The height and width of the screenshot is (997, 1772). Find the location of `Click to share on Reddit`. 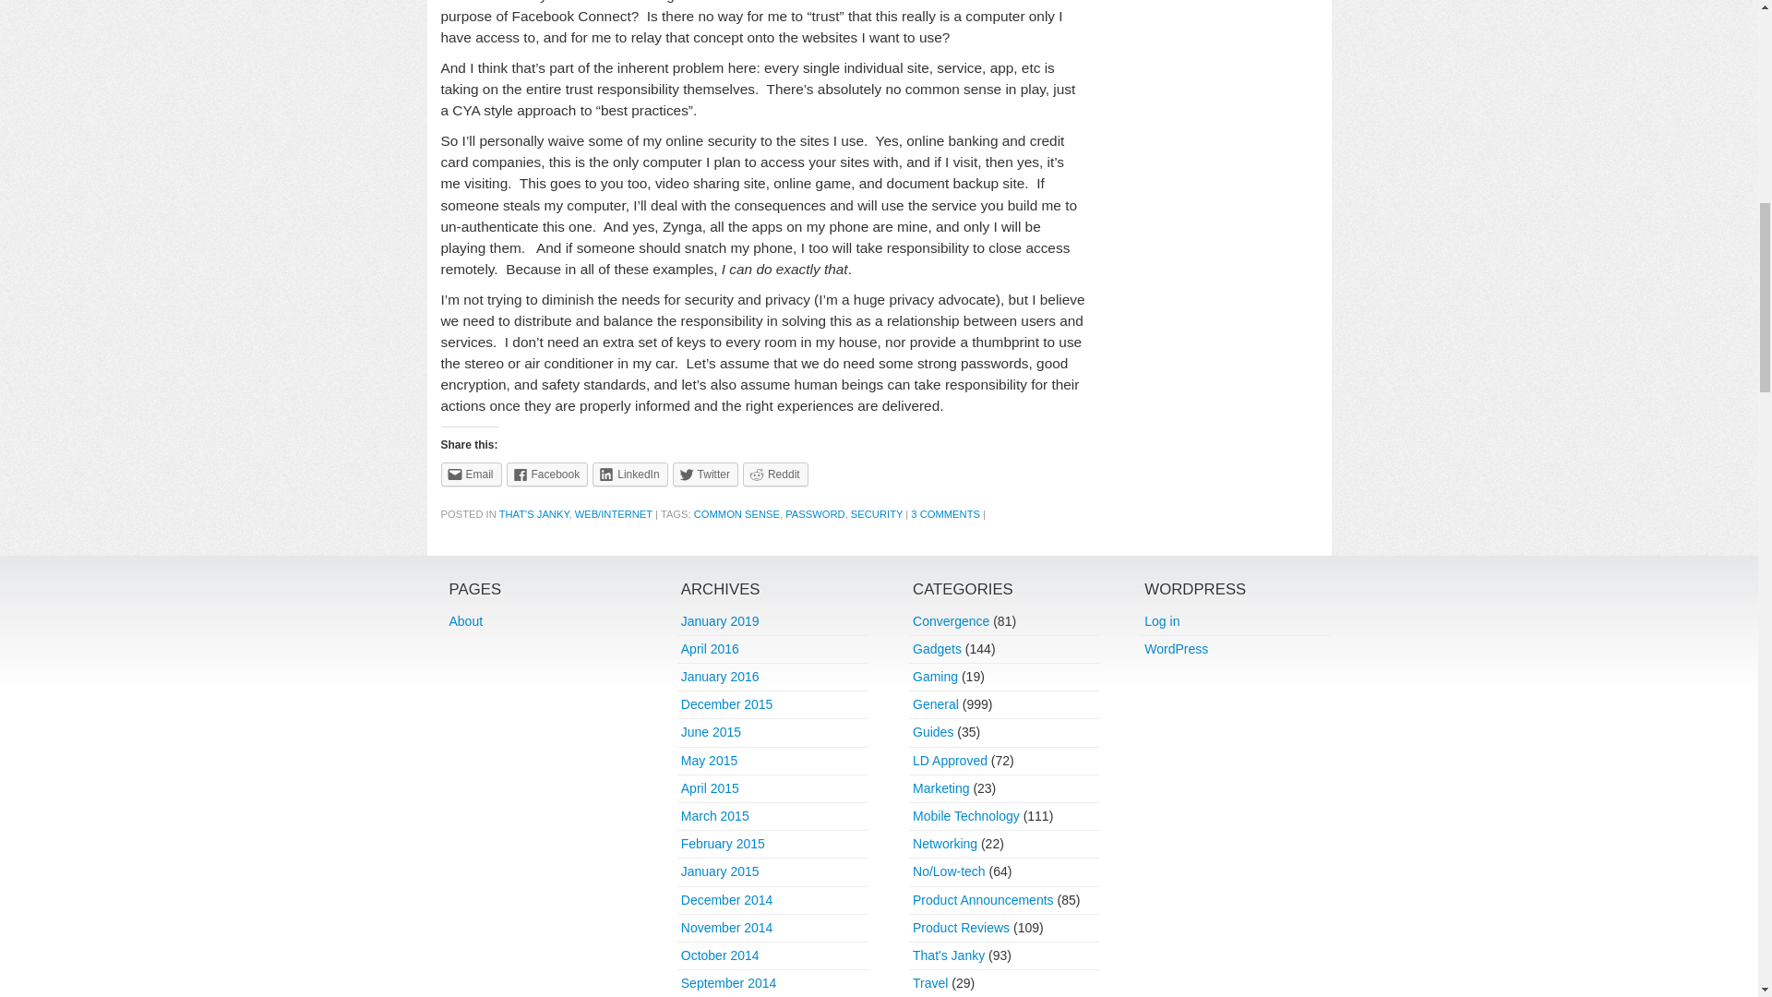

Click to share on Reddit is located at coordinates (775, 474).